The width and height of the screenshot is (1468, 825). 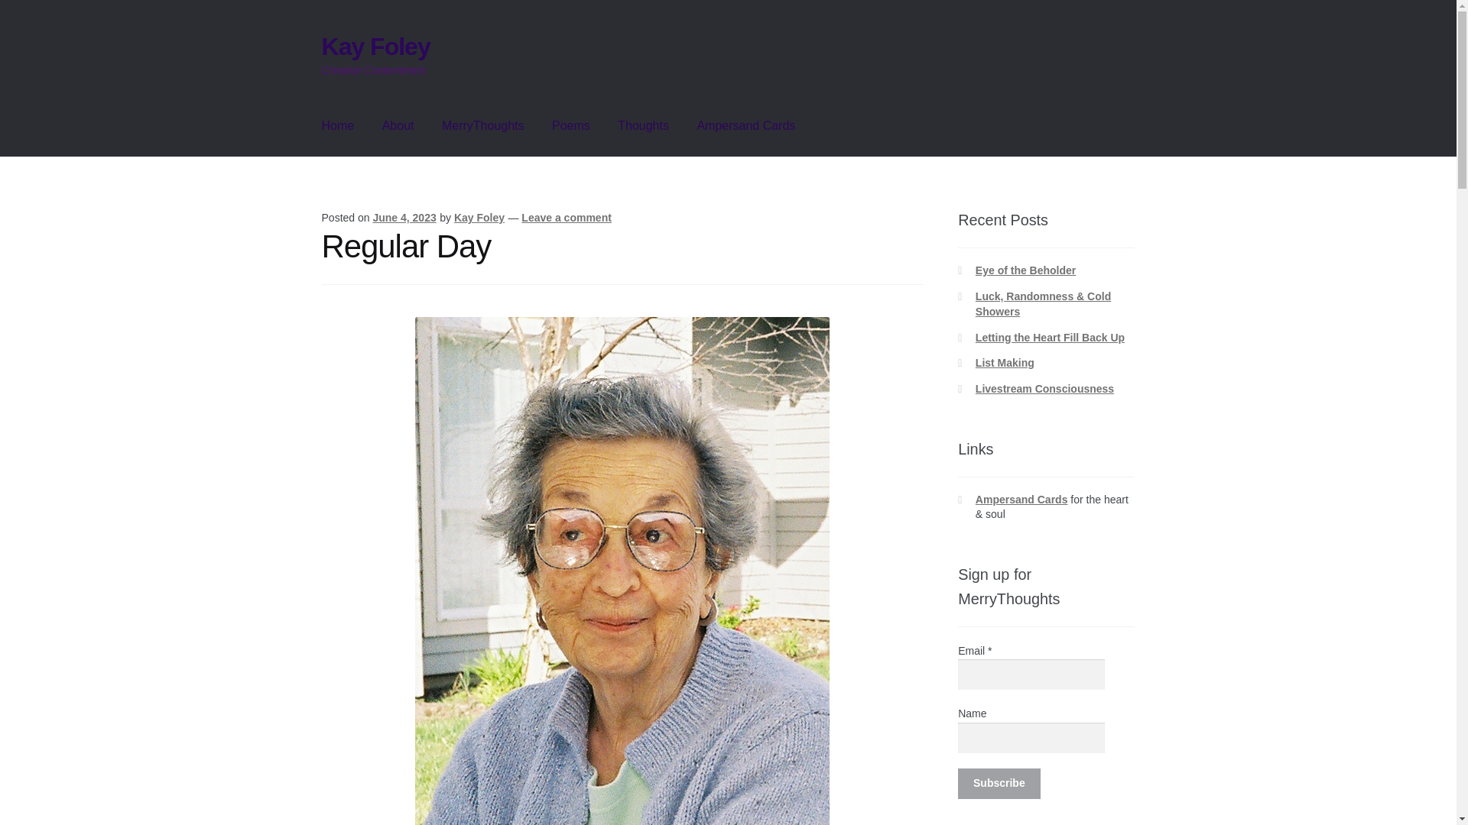 I want to click on Kay Foley, so click(x=375, y=46).